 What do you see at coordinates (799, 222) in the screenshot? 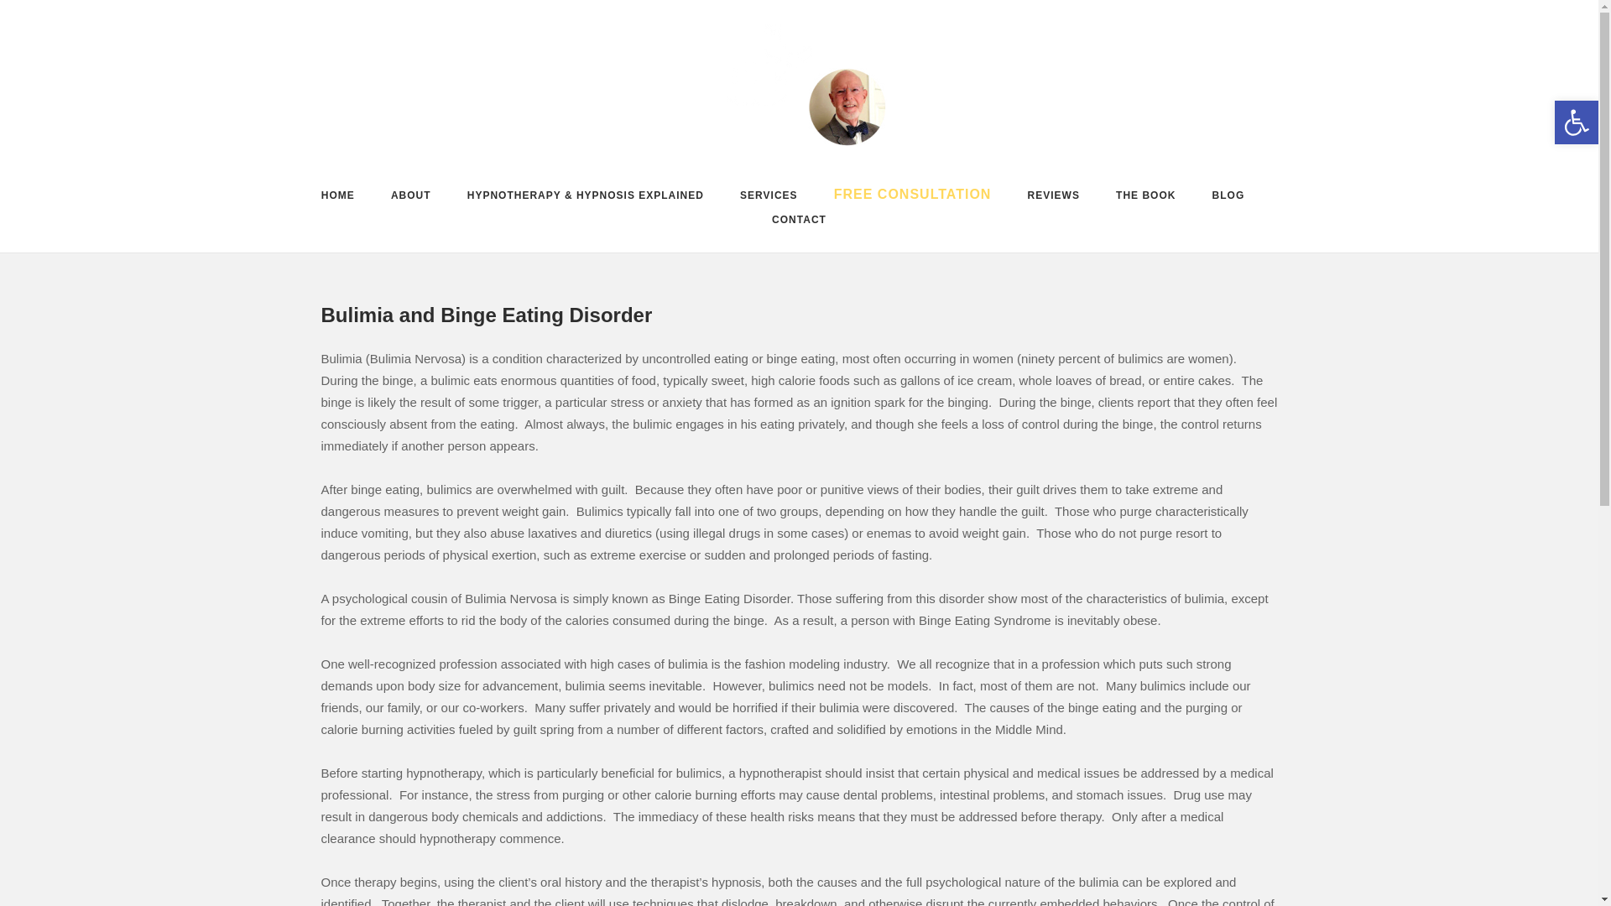
I see `CONTACT` at bounding box center [799, 222].